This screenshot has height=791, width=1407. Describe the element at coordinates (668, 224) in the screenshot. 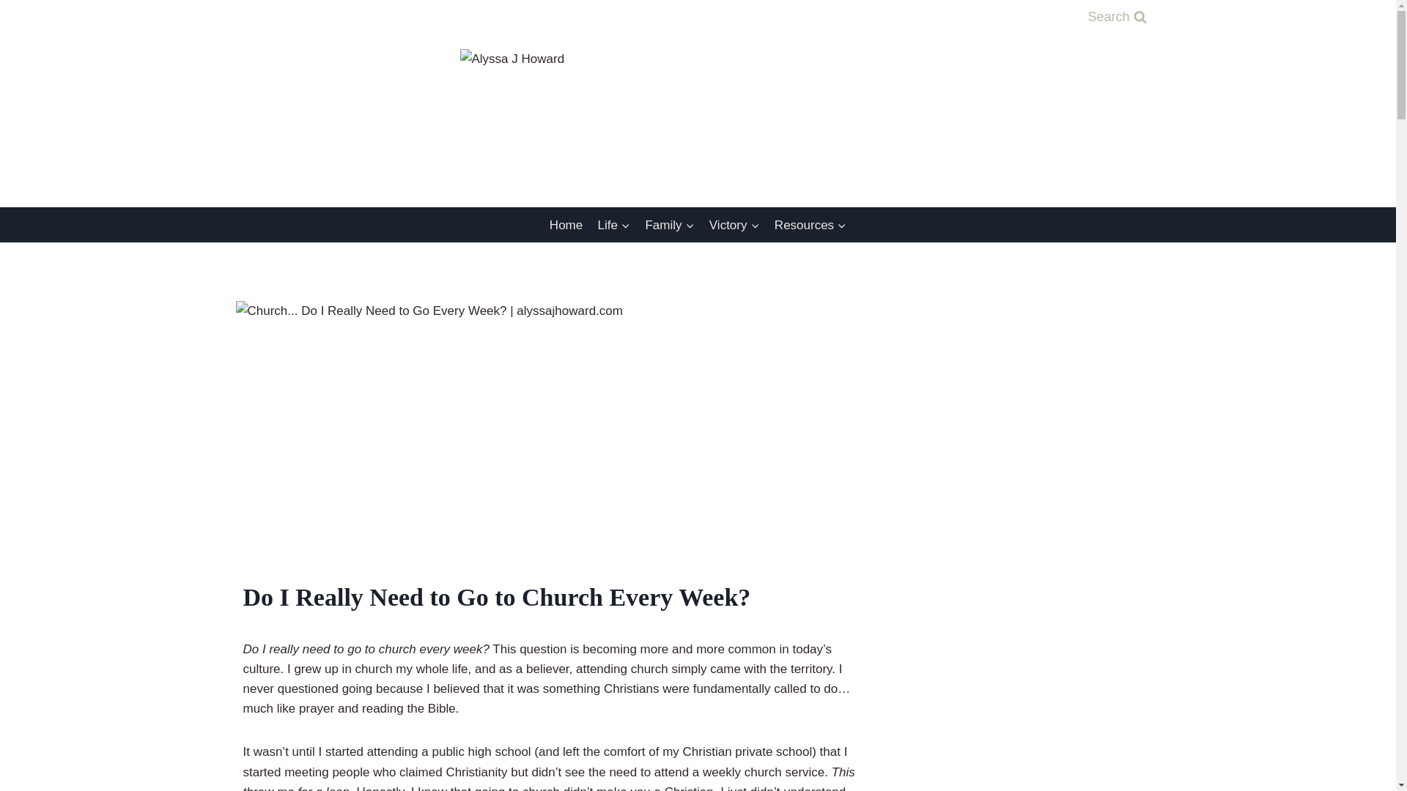

I see `Family` at that location.